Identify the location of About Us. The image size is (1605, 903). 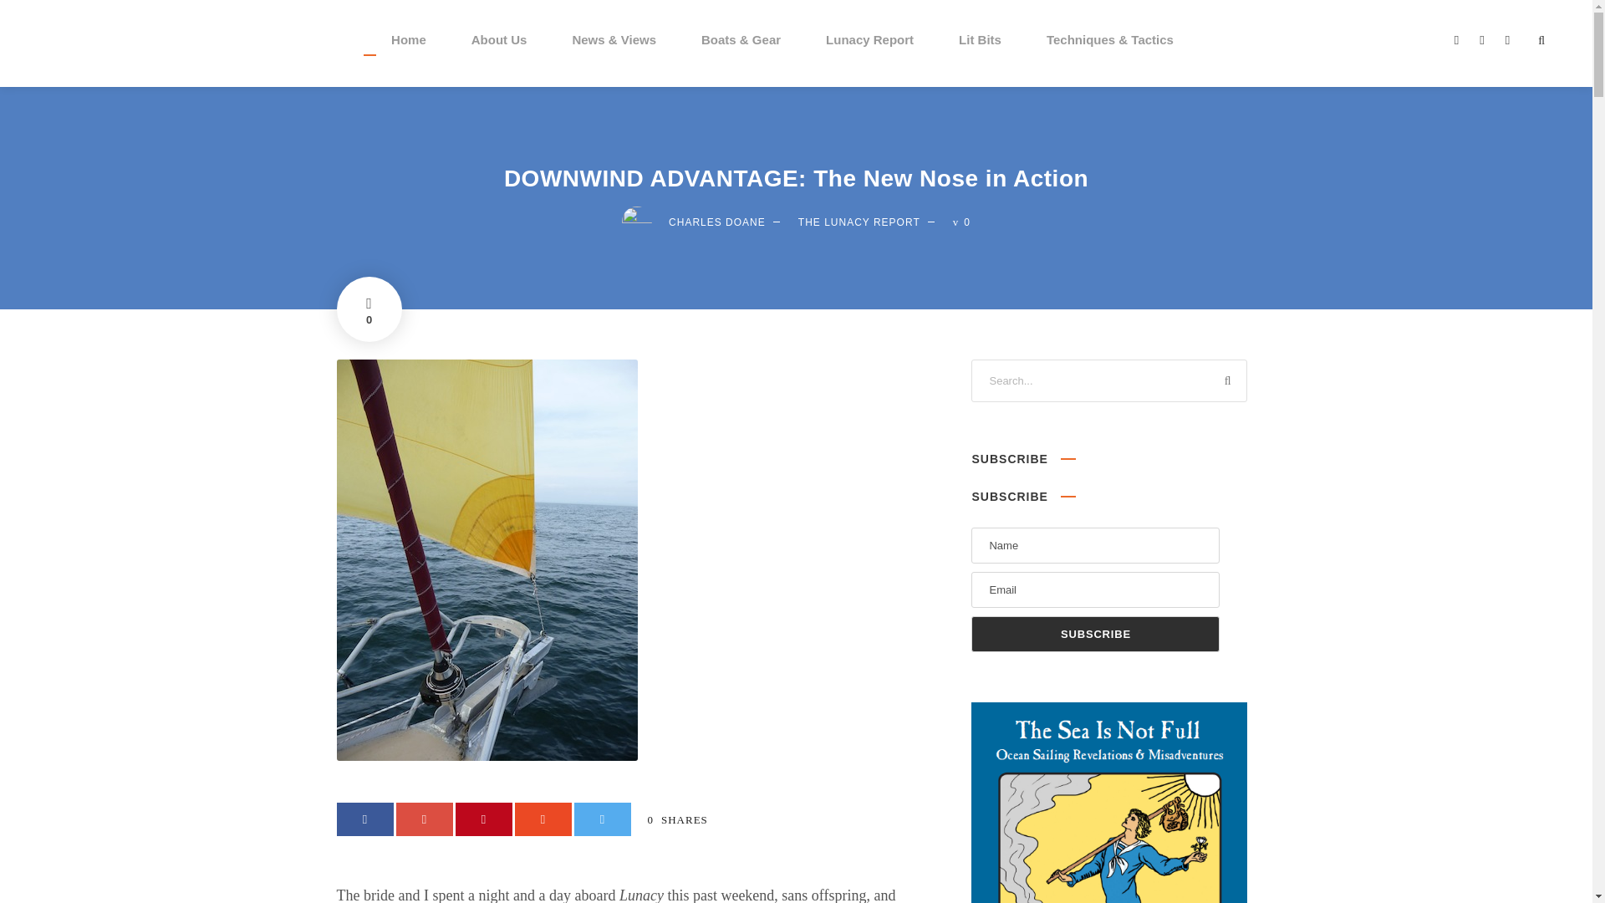
(500, 57).